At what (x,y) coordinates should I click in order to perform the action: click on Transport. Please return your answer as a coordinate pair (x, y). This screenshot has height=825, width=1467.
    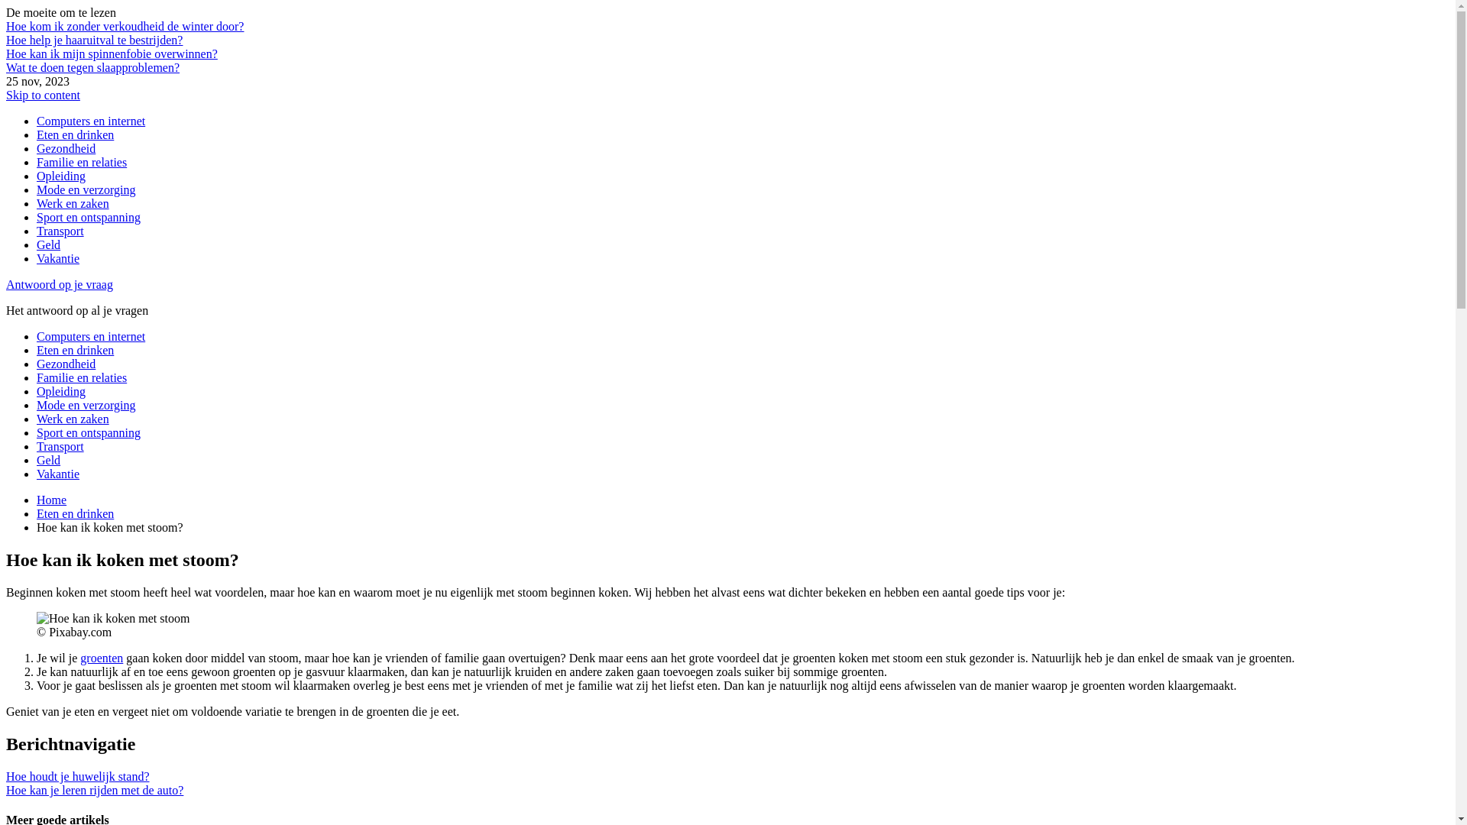
    Looking at the image, I should click on (60, 231).